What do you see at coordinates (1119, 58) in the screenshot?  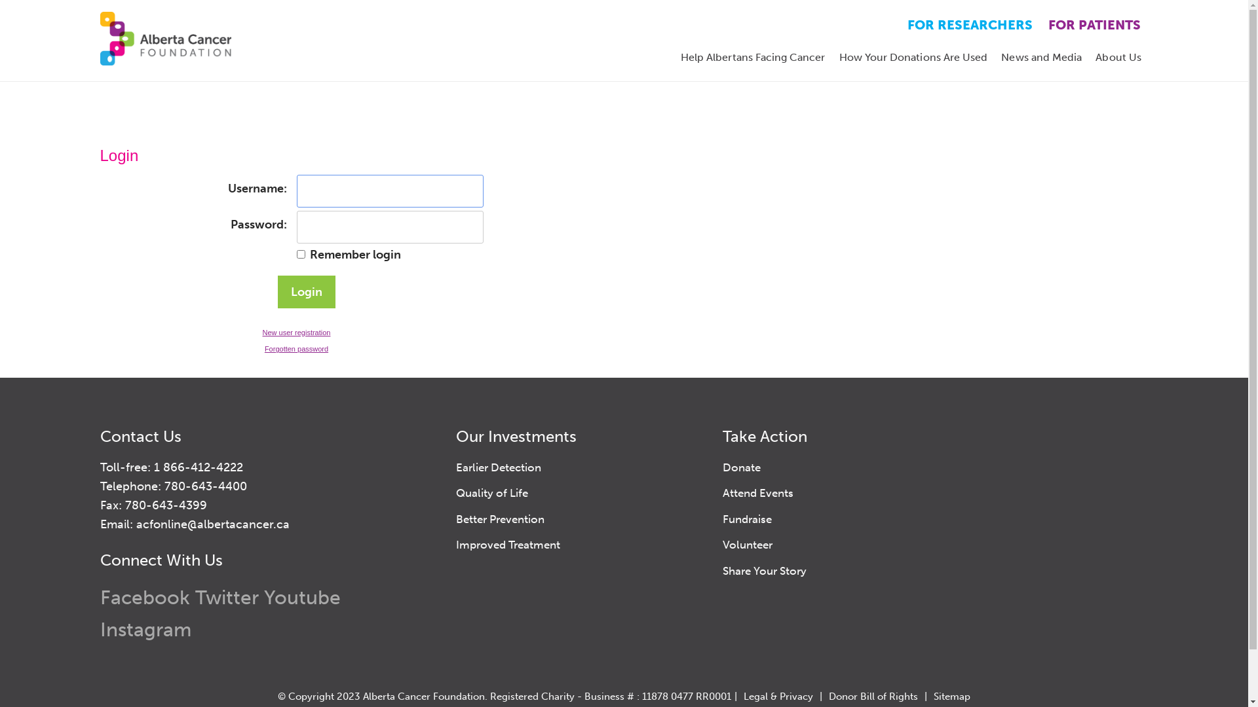 I see `About Us` at bounding box center [1119, 58].